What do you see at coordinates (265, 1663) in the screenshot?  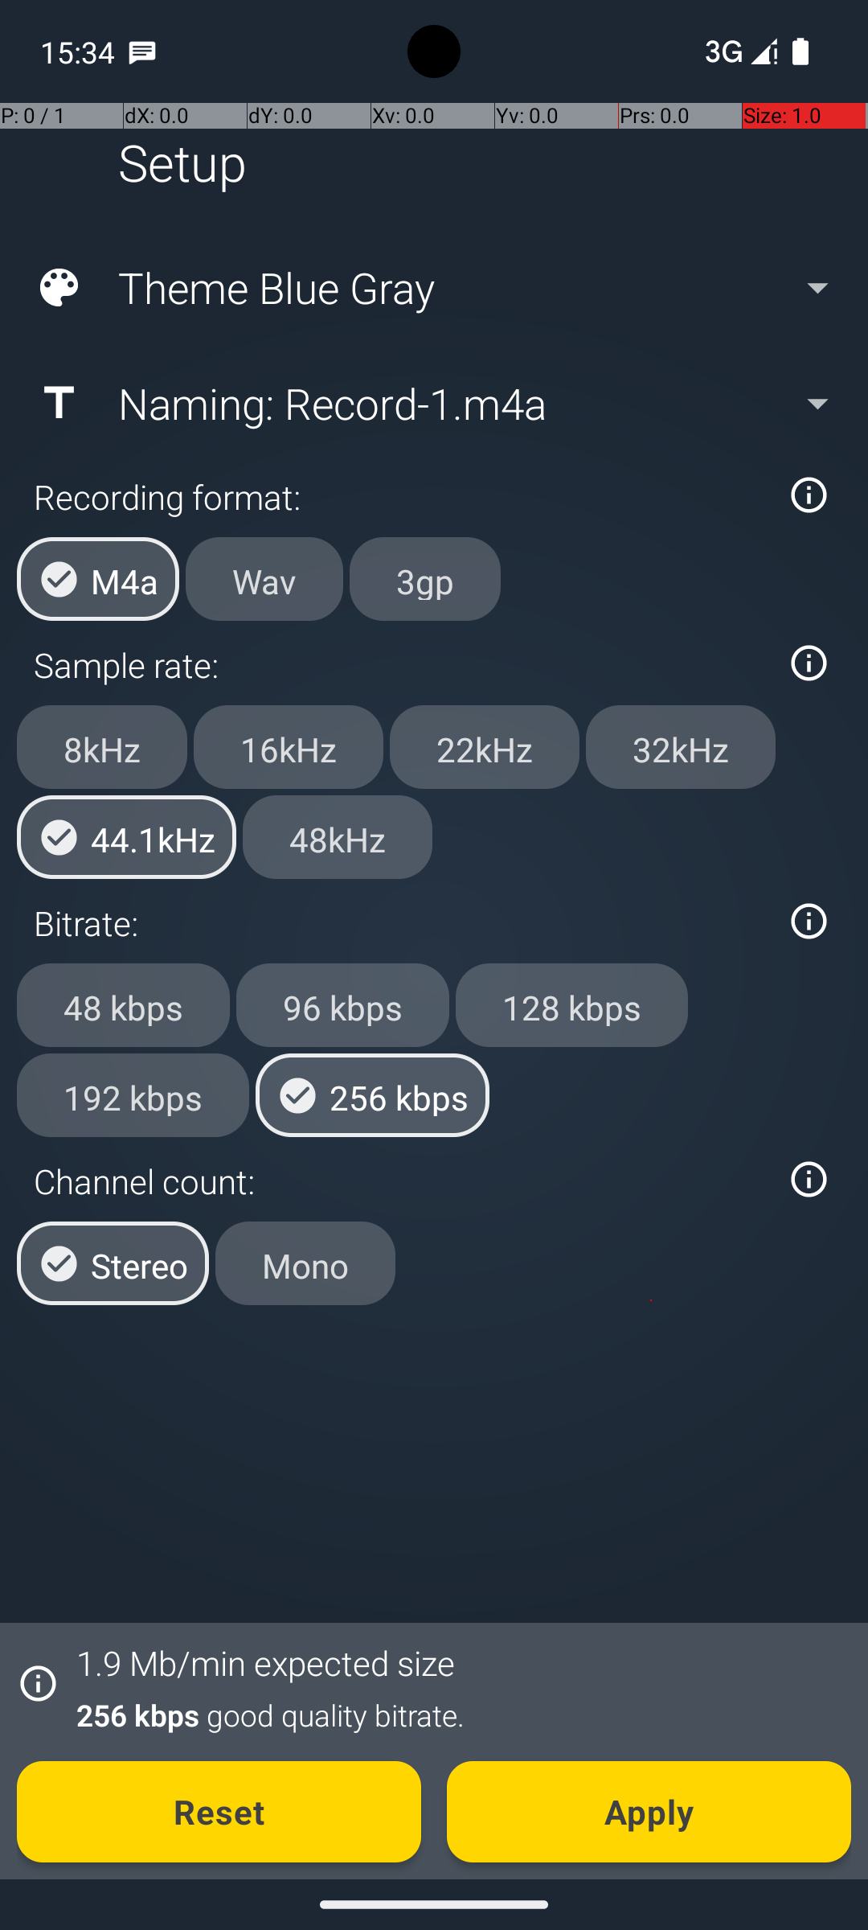 I see `1.9 Mb/min expected size` at bounding box center [265, 1663].